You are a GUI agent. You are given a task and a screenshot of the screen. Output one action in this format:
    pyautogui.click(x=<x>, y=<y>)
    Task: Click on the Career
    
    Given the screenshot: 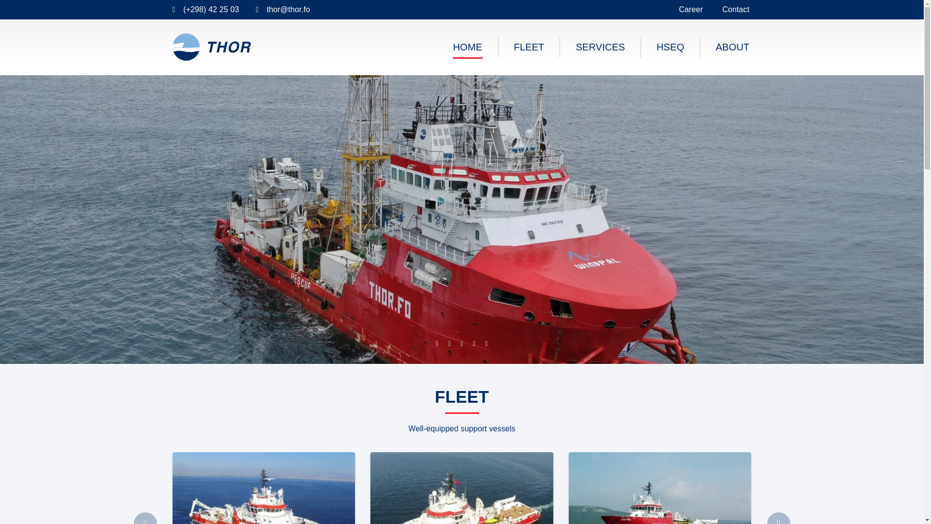 What is the action you would take?
    pyautogui.click(x=690, y=10)
    